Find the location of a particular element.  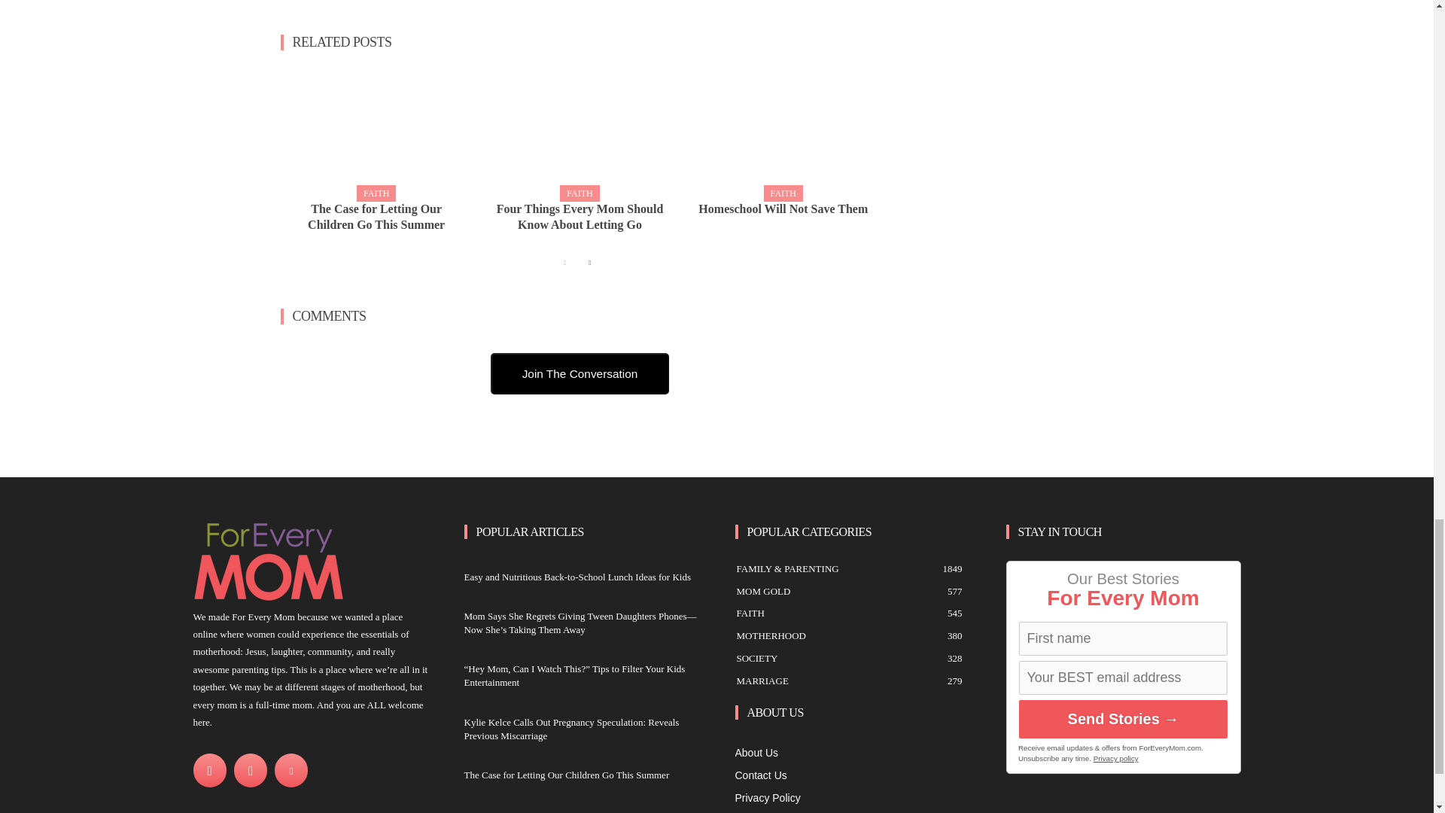

The Case for Letting Our Children Go This Summer is located at coordinates (376, 132).